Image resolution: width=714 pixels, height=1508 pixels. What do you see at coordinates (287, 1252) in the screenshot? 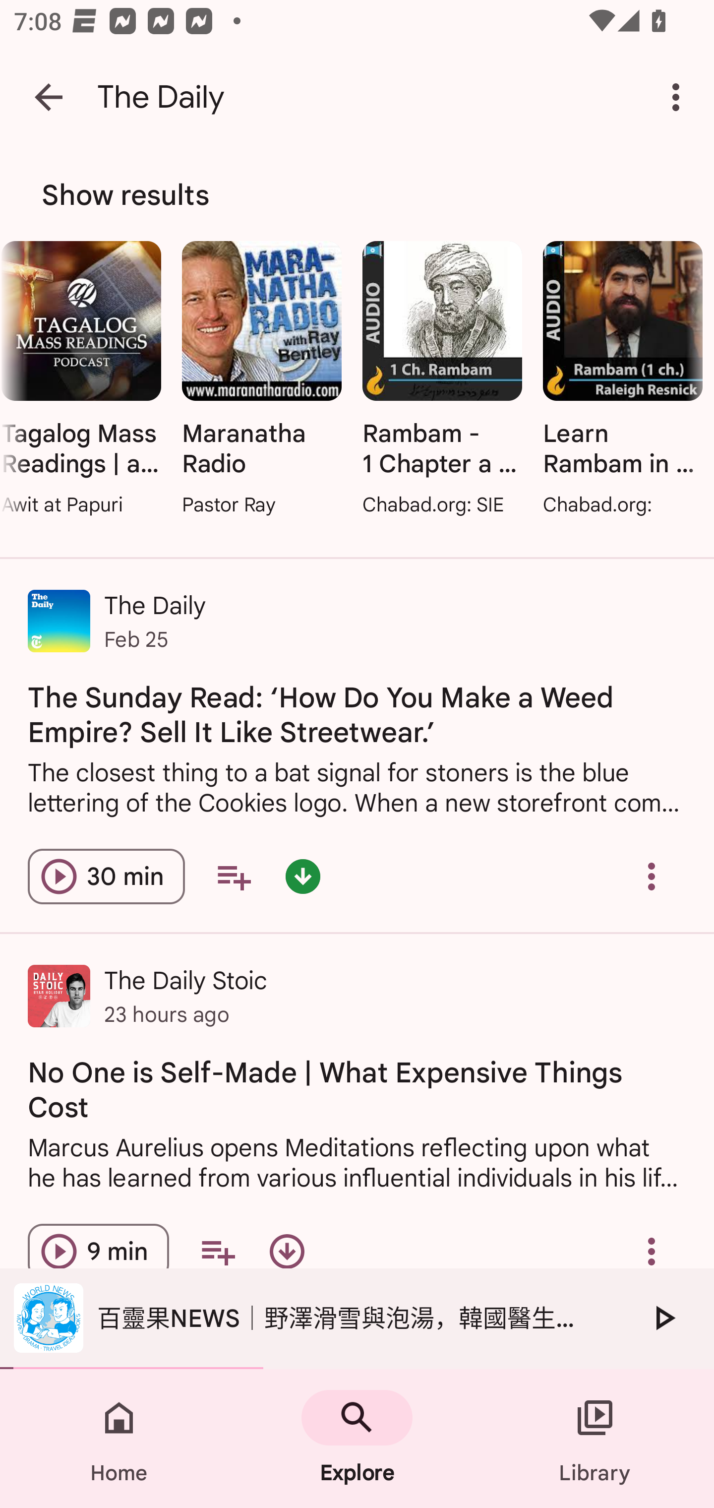
I see `Download episode` at bounding box center [287, 1252].